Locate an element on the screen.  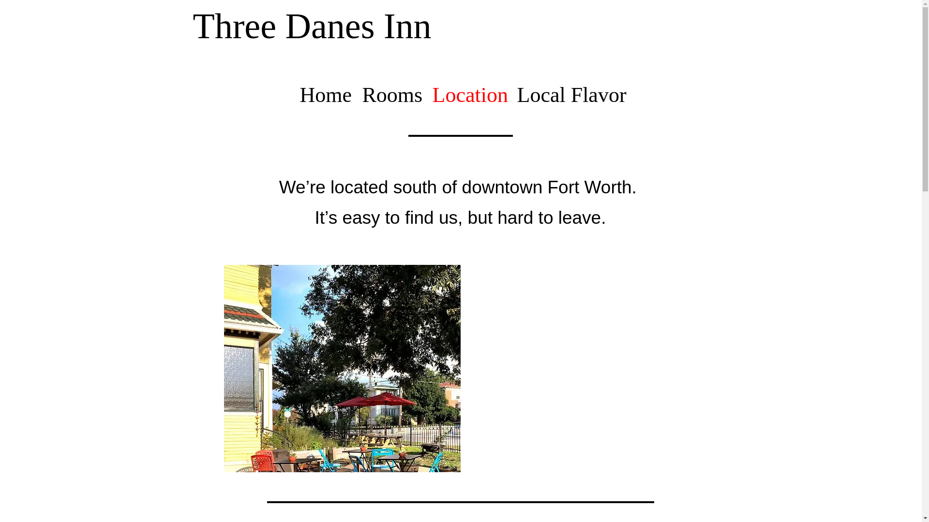
Local Flavor is located at coordinates (568, 95).